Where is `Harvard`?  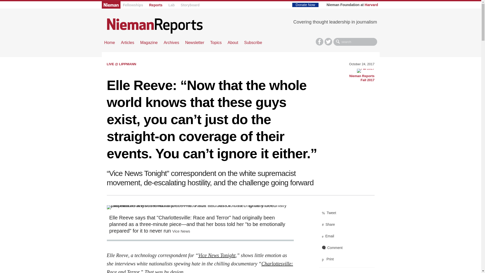
Harvard is located at coordinates (171, 5).